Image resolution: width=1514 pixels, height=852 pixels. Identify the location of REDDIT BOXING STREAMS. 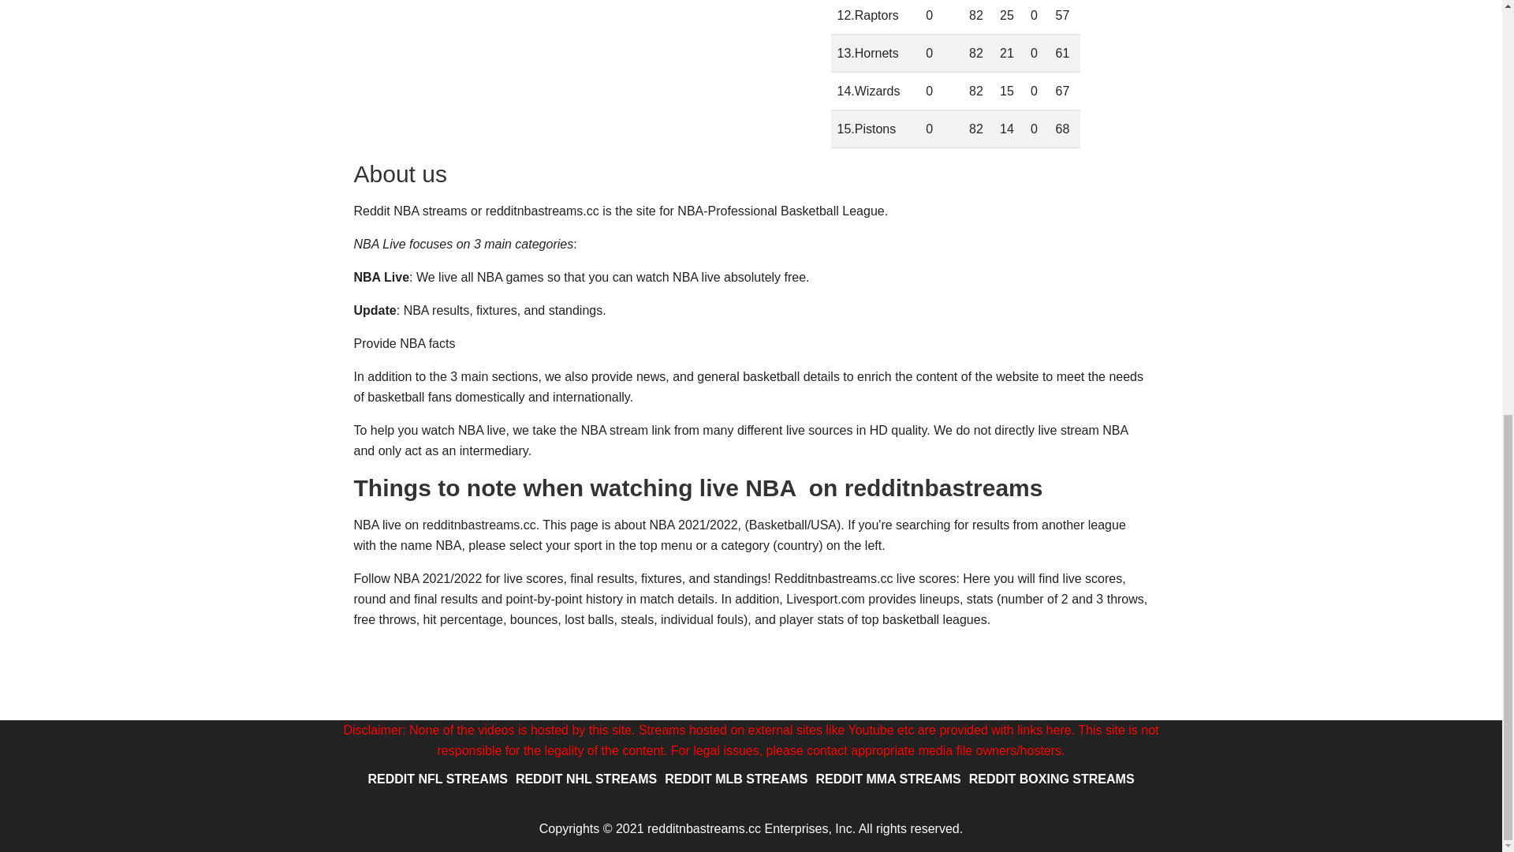
(1052, 779).